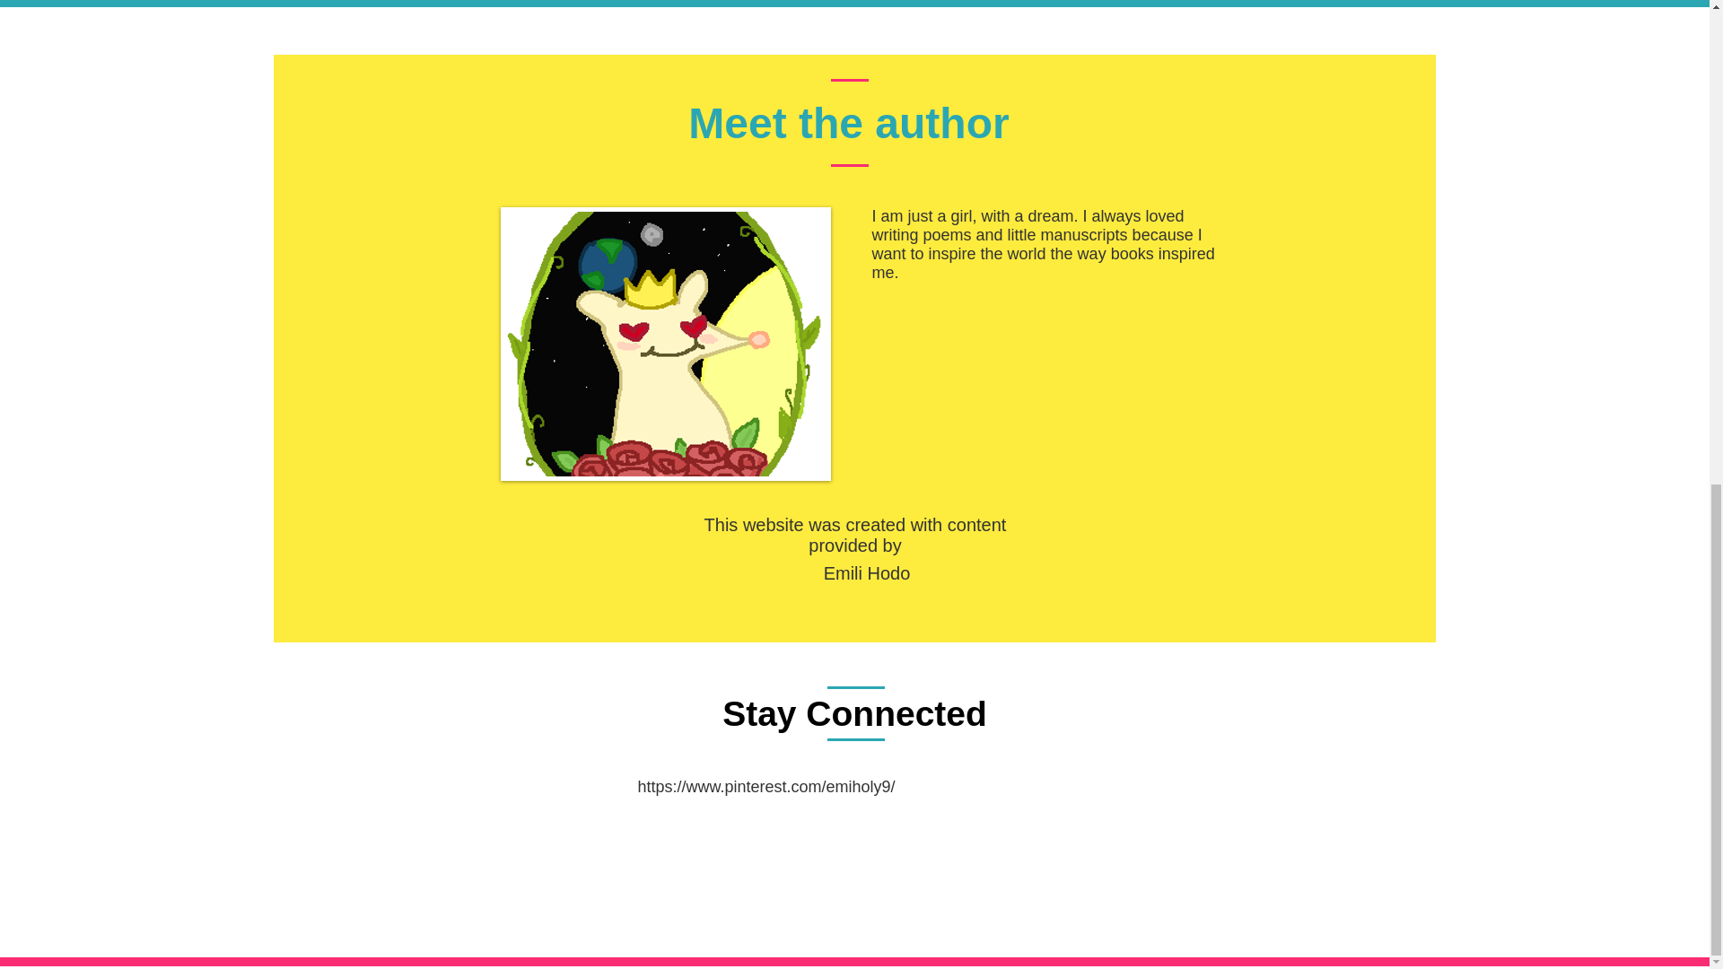  What do you see at coordinates (666, 344) in the screenshot?
I see `Rat-persona.png` at bounding box center [666, 344].